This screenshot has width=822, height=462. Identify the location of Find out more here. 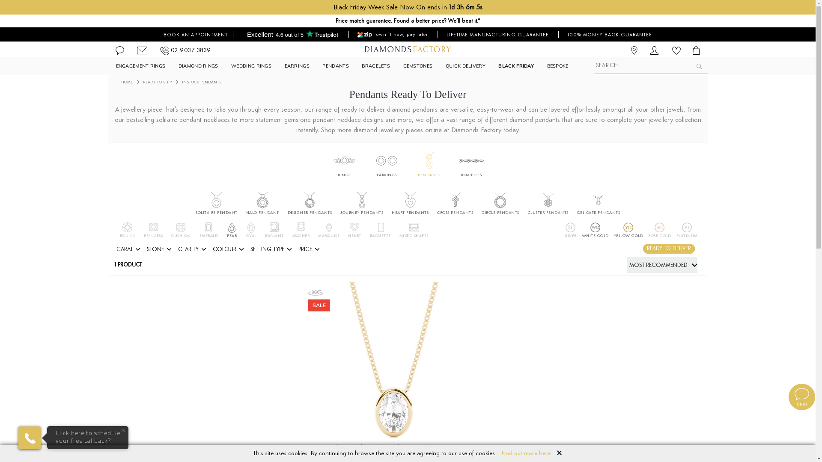
(526, 453).